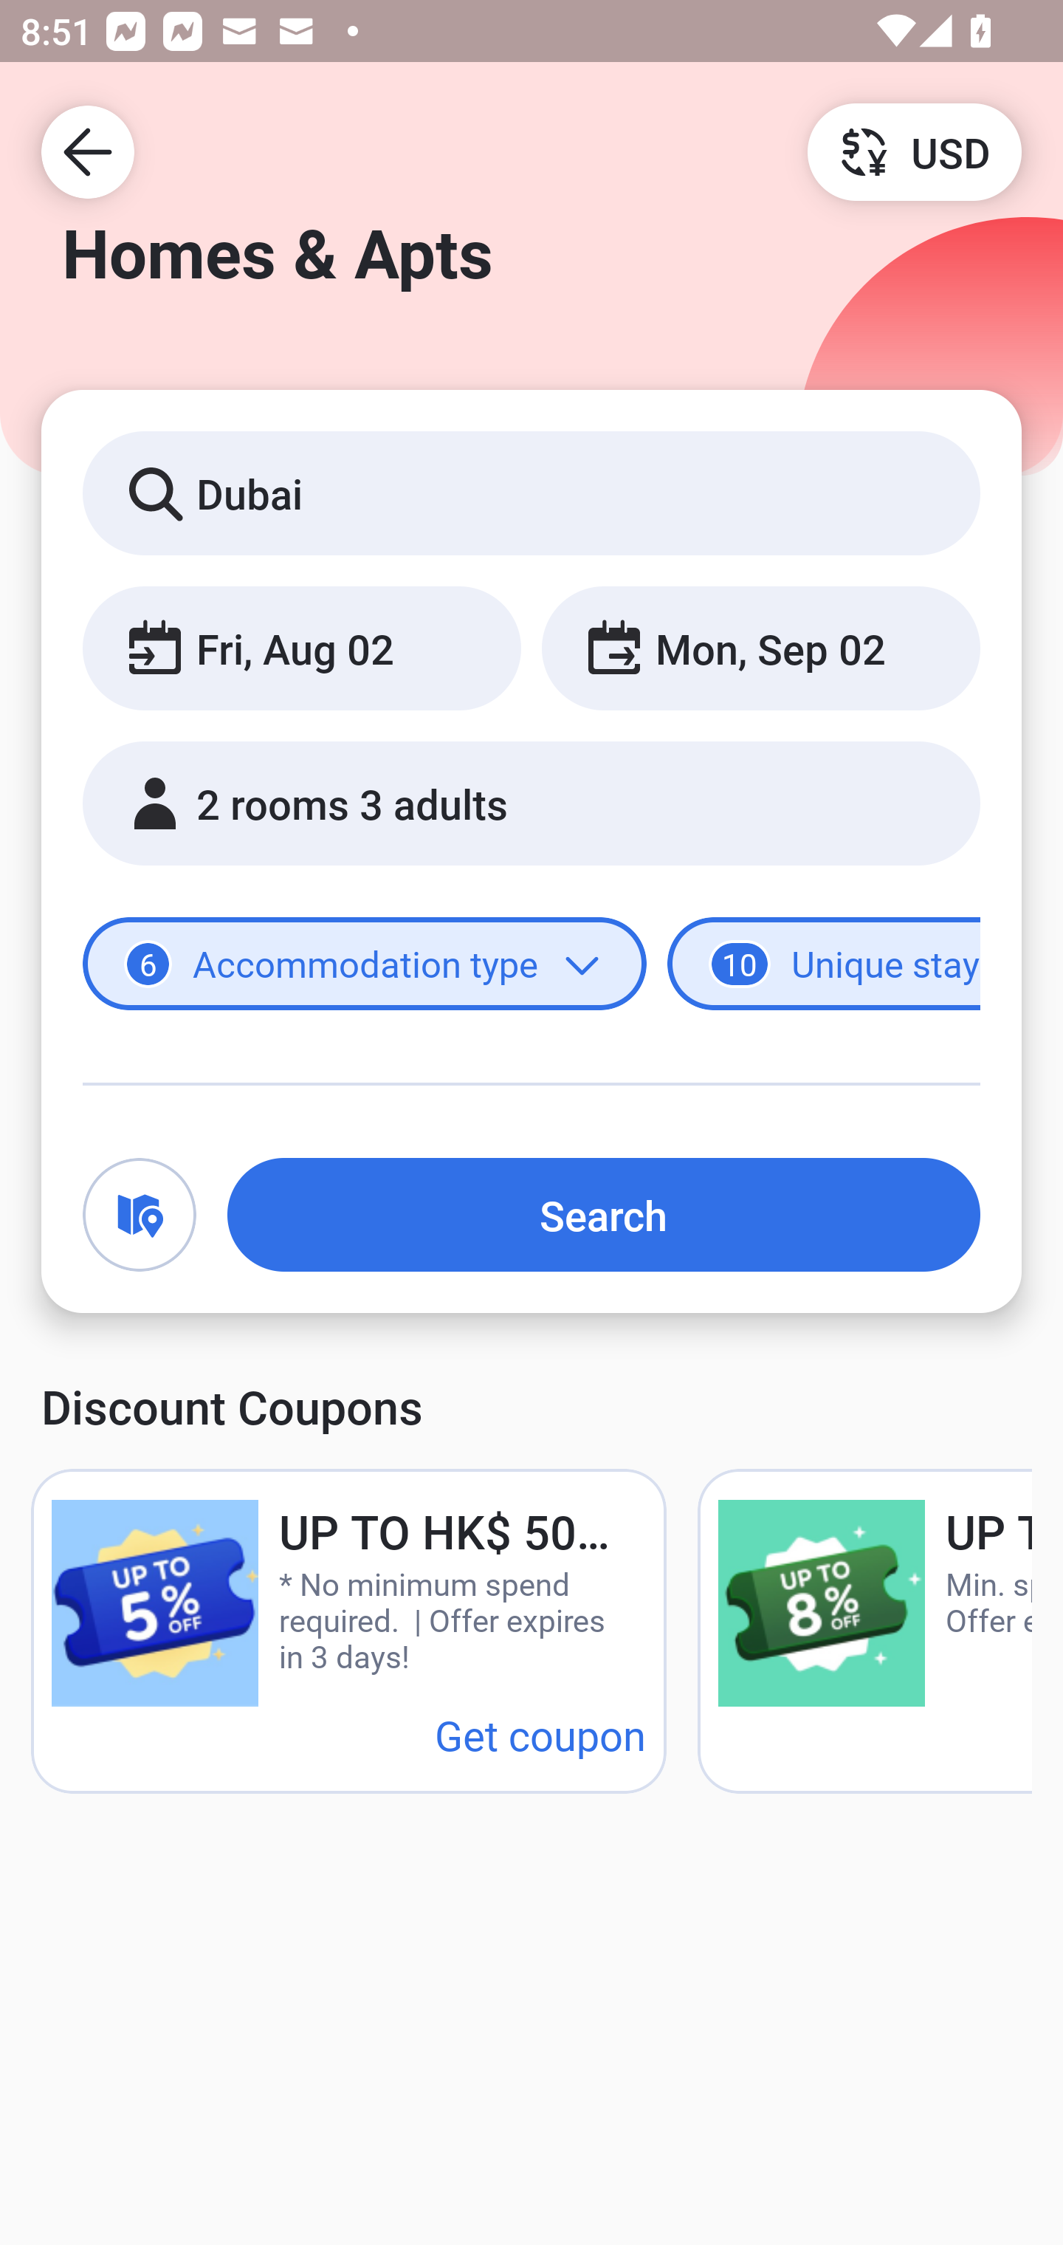  What do you see at coordinates (760, 647) in the screenshot?
I see `Mon, Sep 02` at bounding box center [760, 647].